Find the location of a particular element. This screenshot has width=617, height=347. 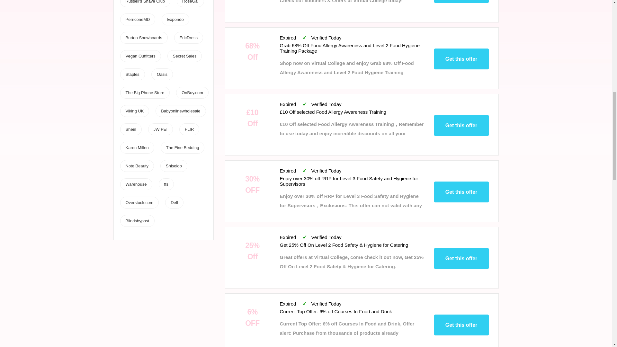

The Fine Bedding is located at coordinates (183, 147).